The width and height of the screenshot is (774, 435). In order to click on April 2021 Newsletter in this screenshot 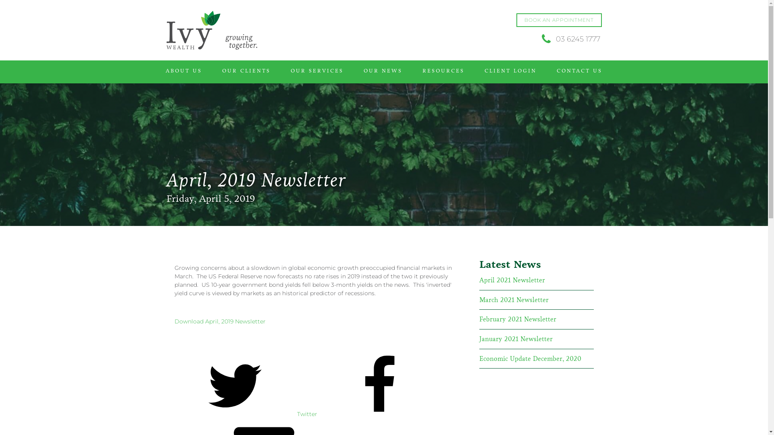, I will do `click(512, 280)`.